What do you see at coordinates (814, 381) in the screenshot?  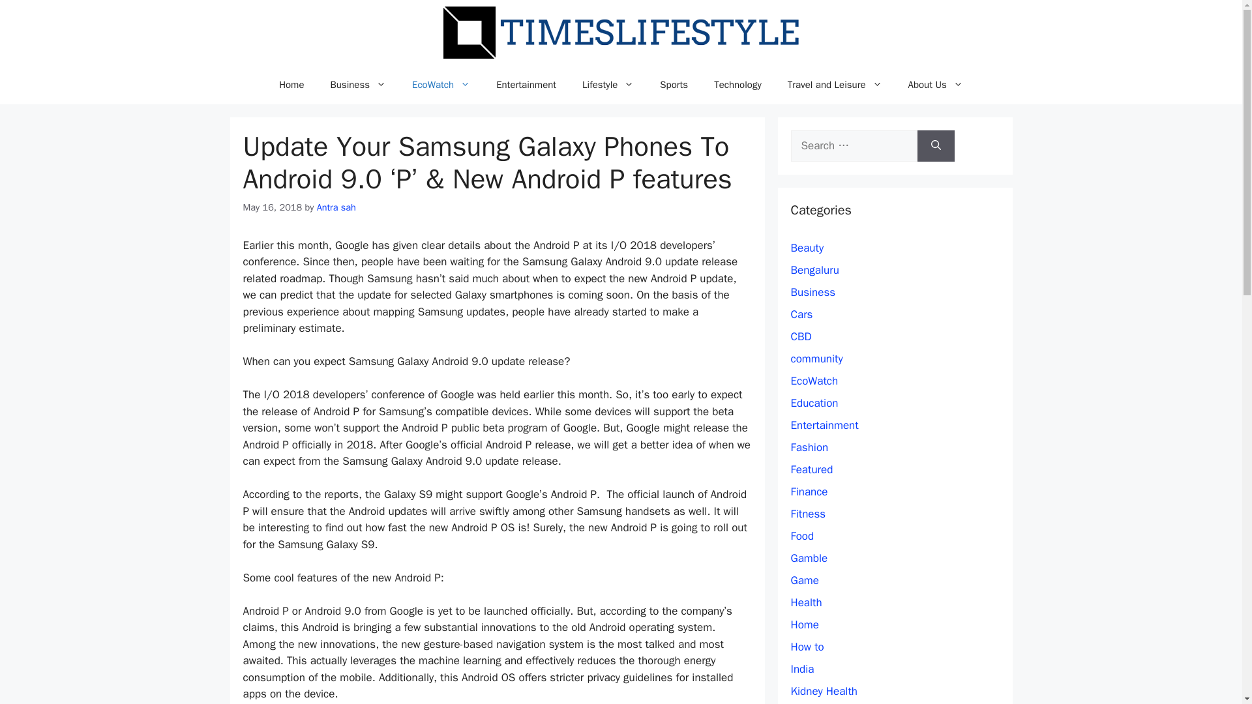 I see `EcoWatch` at bounding box center [814, 381].